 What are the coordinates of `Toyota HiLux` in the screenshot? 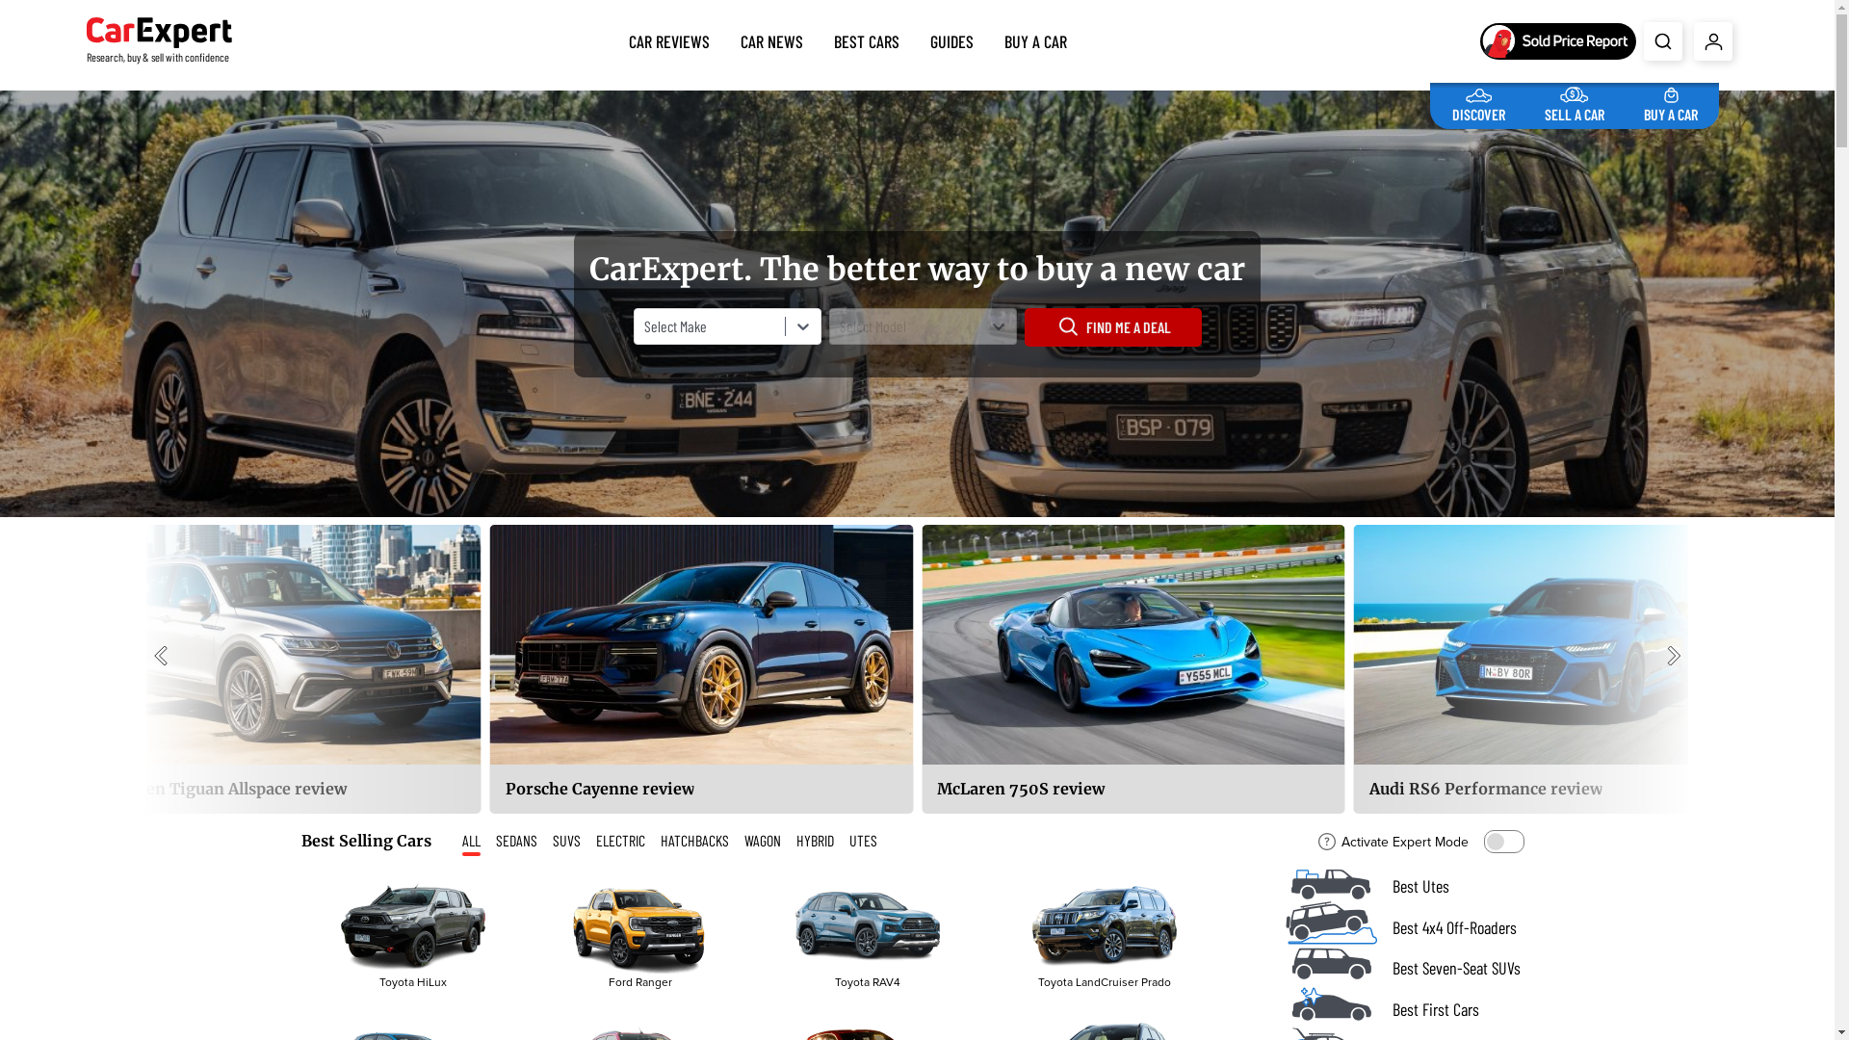 It's located at (412, 935).